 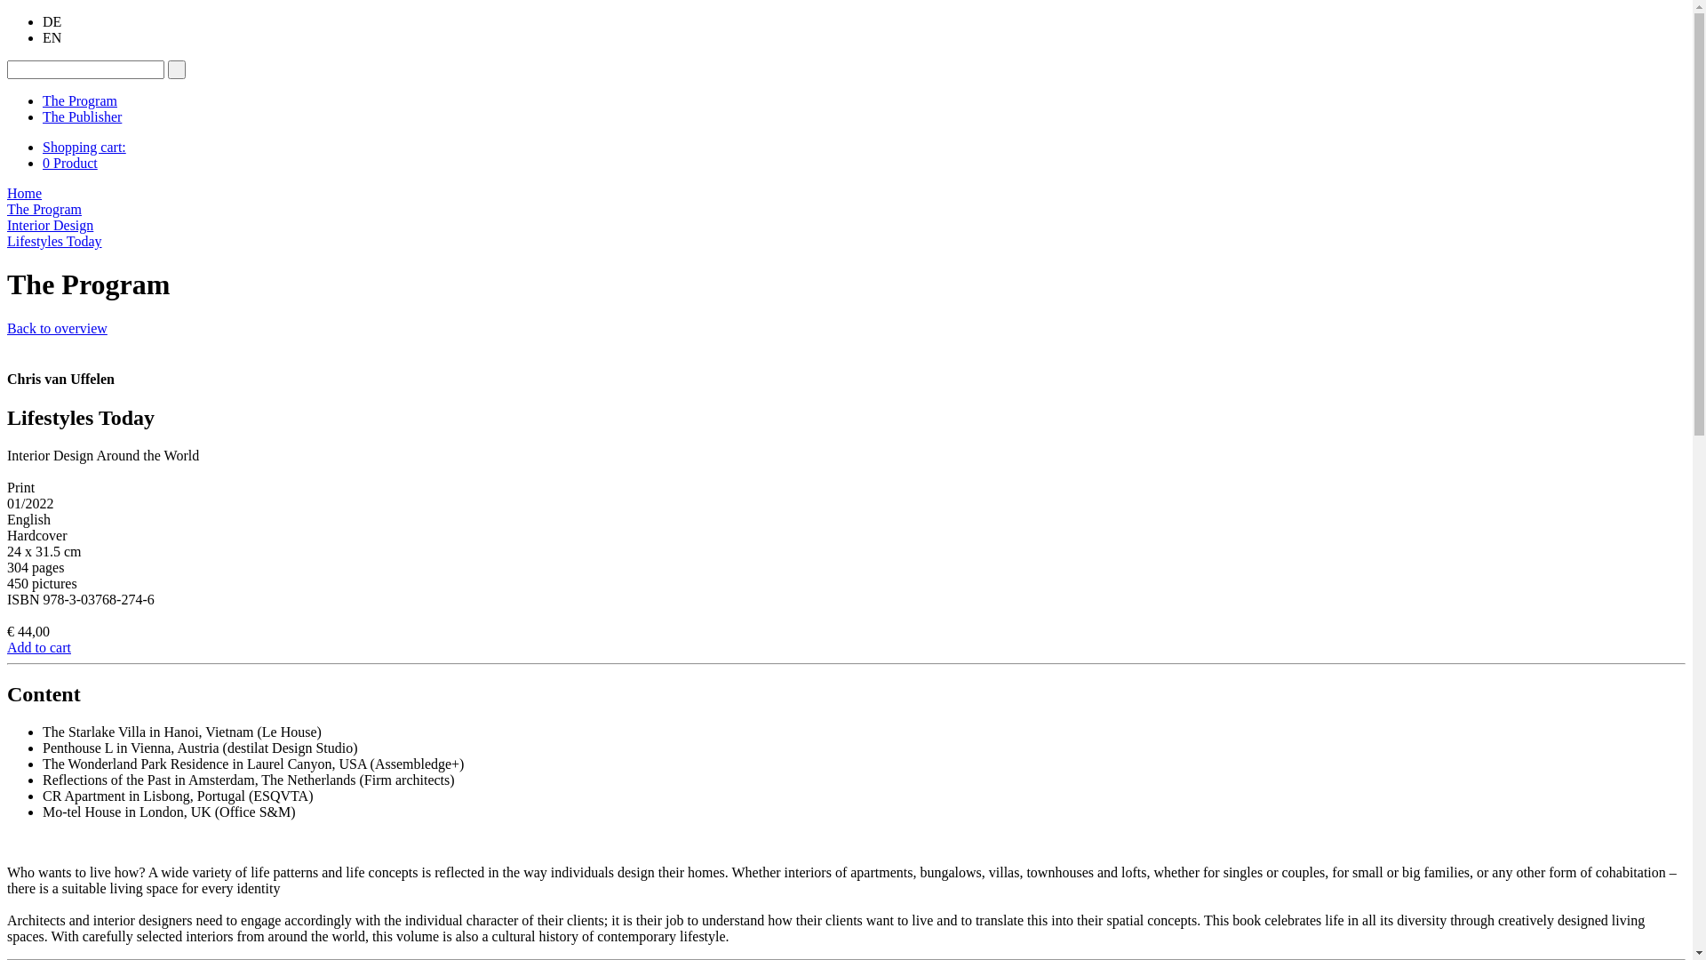 What do you see at coordinates (25, 194) in the screenshot?
I see `Home` at bounding box center [25, 194].